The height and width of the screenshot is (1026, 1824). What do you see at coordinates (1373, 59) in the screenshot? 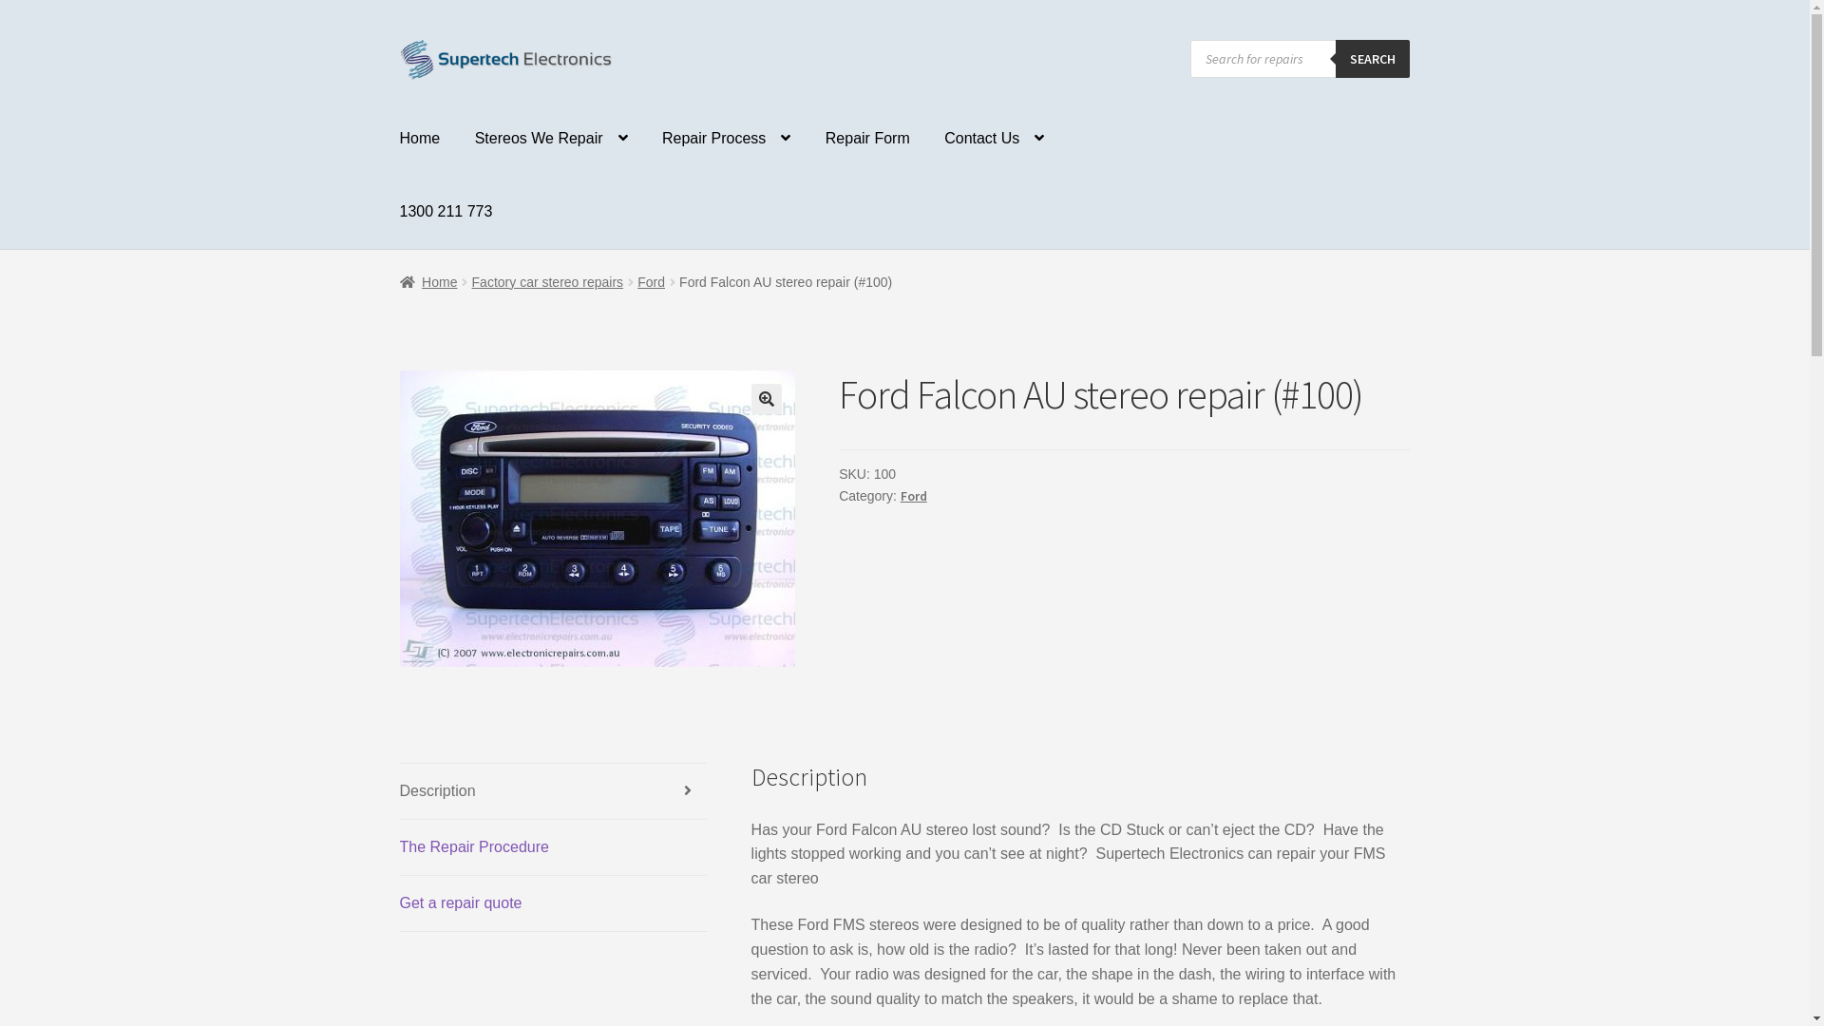
I see `SEARCH` at bounding box center [1373, 59].